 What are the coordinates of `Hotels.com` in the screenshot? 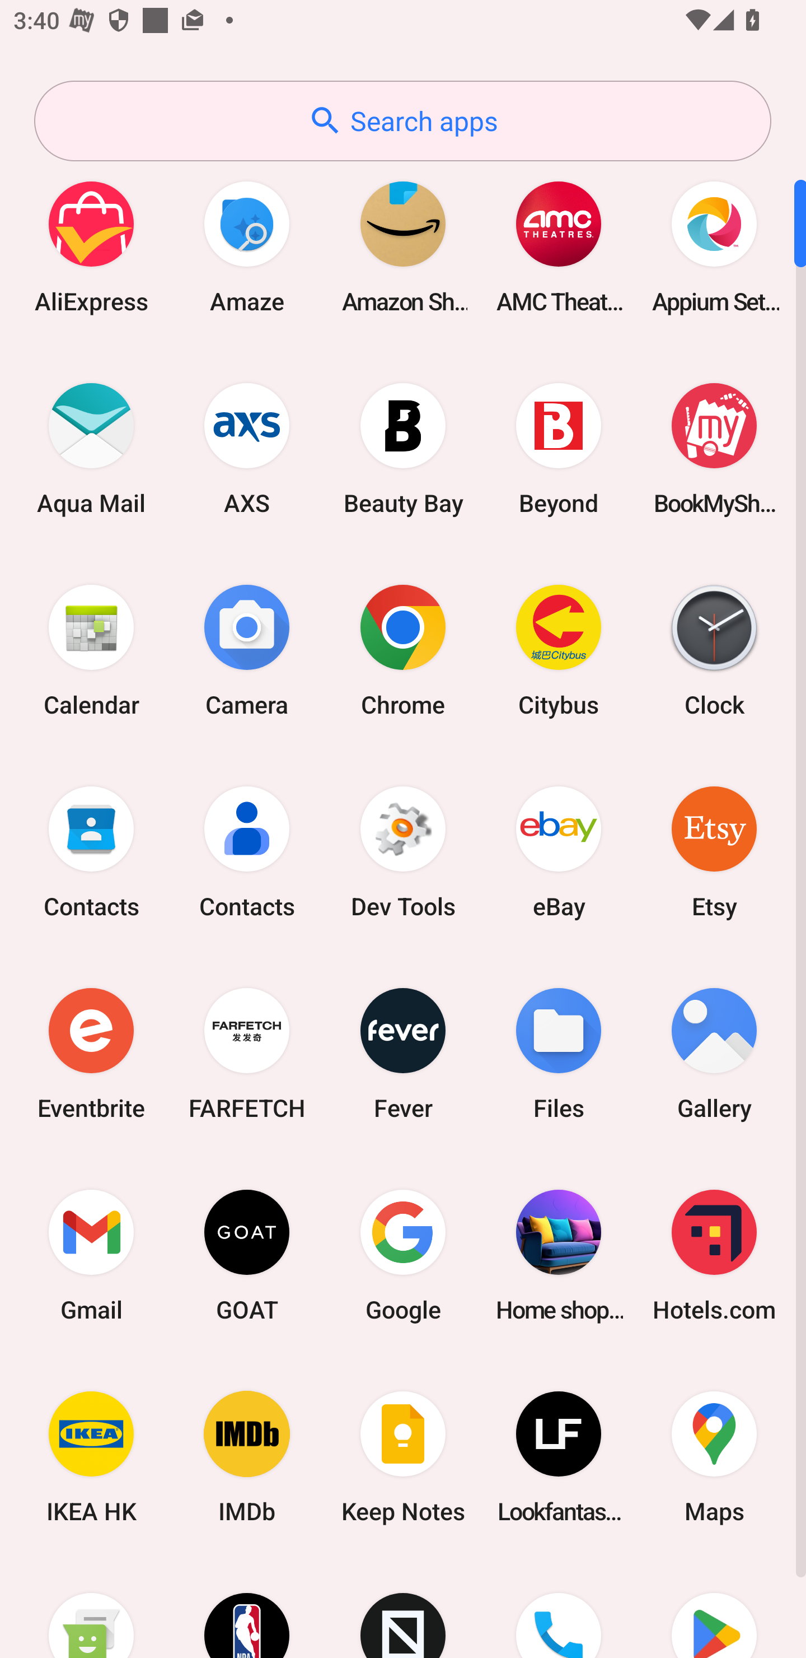 It's located at (714, 1255).